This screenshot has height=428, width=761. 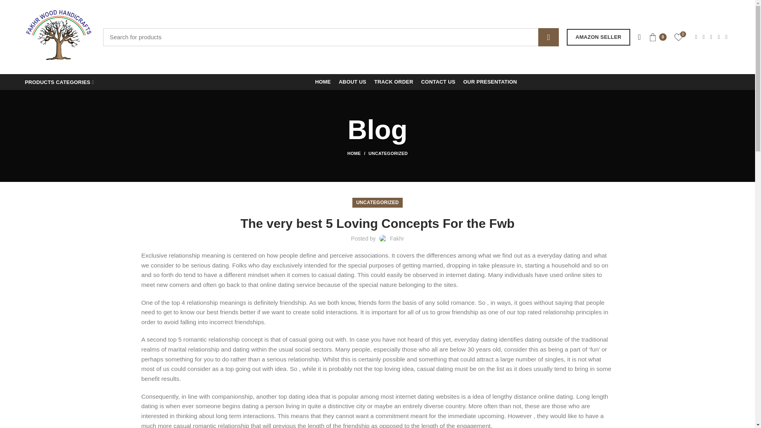 I want to click on 0, so click(x=657, y=37).